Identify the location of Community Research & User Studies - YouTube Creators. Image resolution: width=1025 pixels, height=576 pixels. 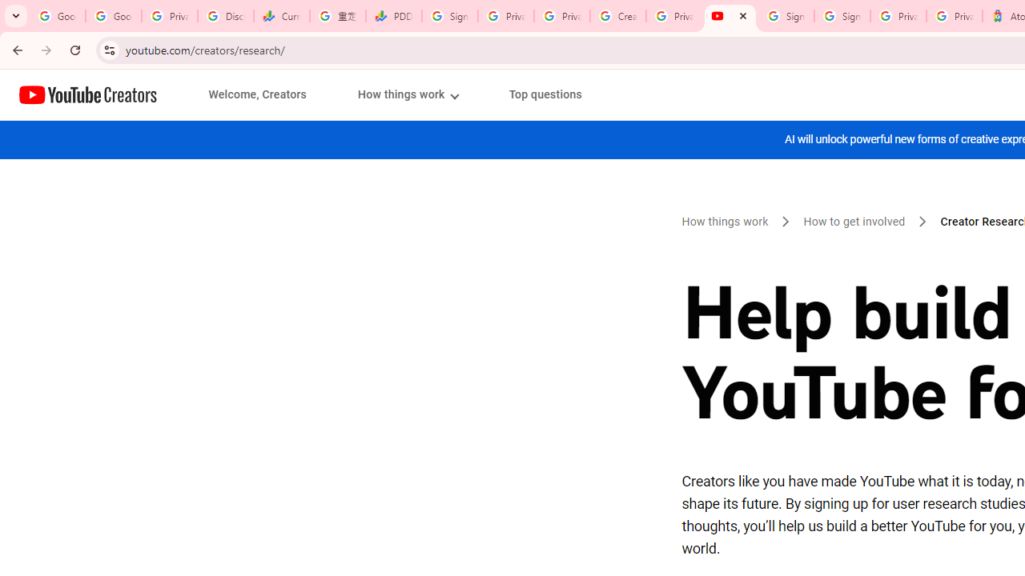
(730, 16).